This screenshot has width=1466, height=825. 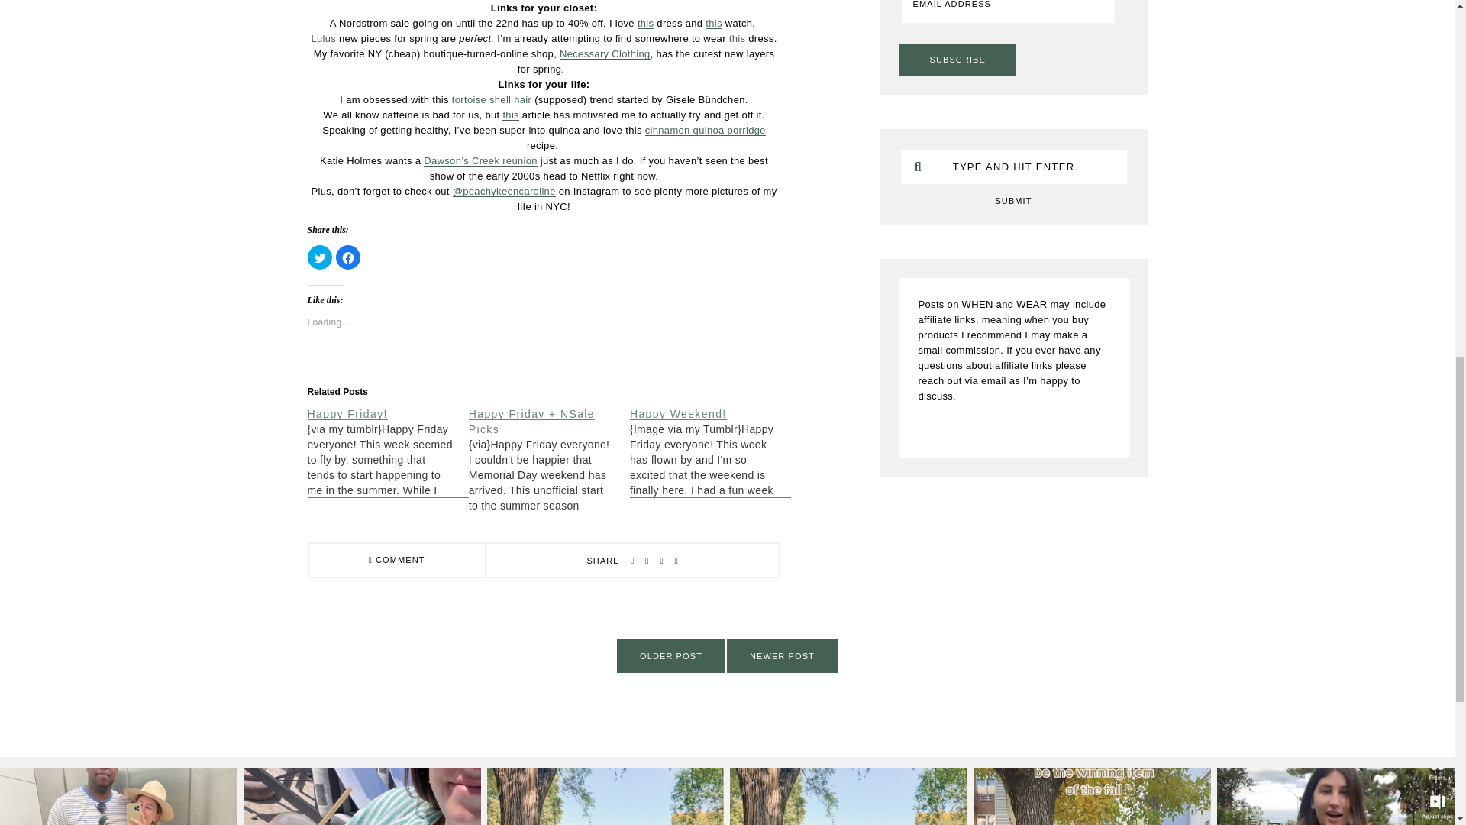 What do you see at coordinates (678, 413) in the screenshot?
I see `Happy Weekend!` at bounding box center [678, 413].